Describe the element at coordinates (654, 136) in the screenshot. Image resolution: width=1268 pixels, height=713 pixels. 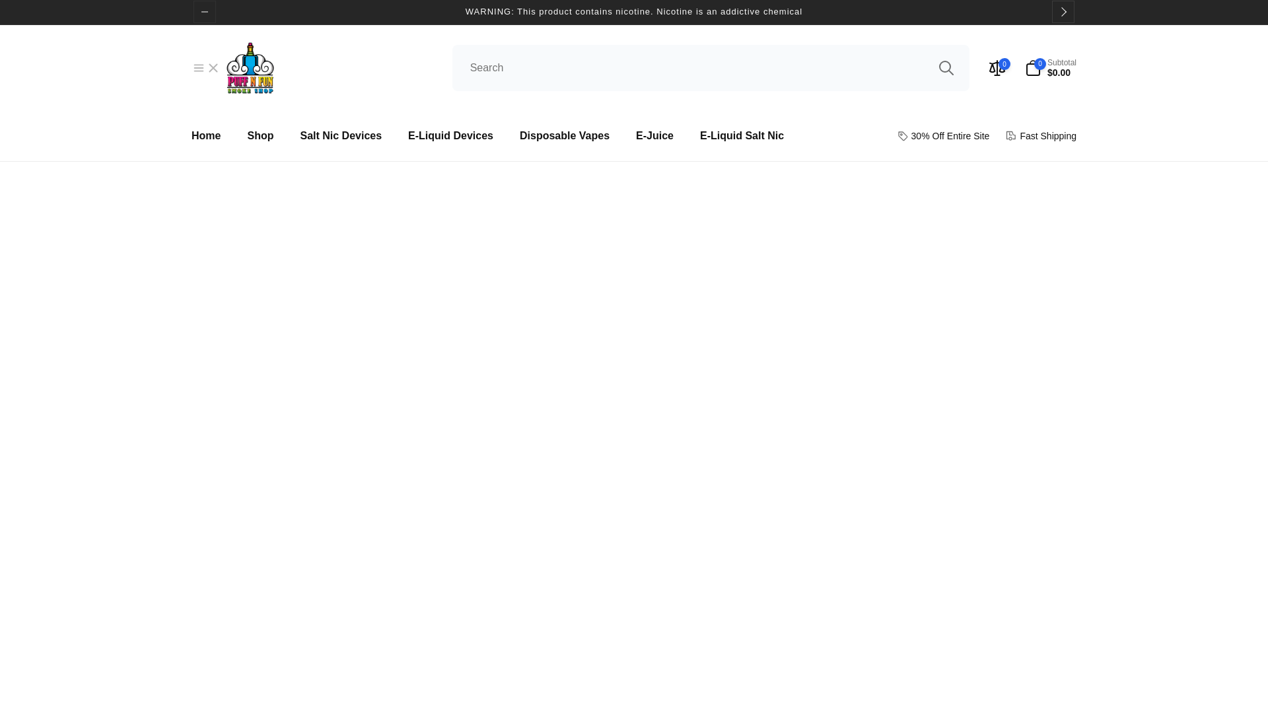
I see `E-Juice` at that location.